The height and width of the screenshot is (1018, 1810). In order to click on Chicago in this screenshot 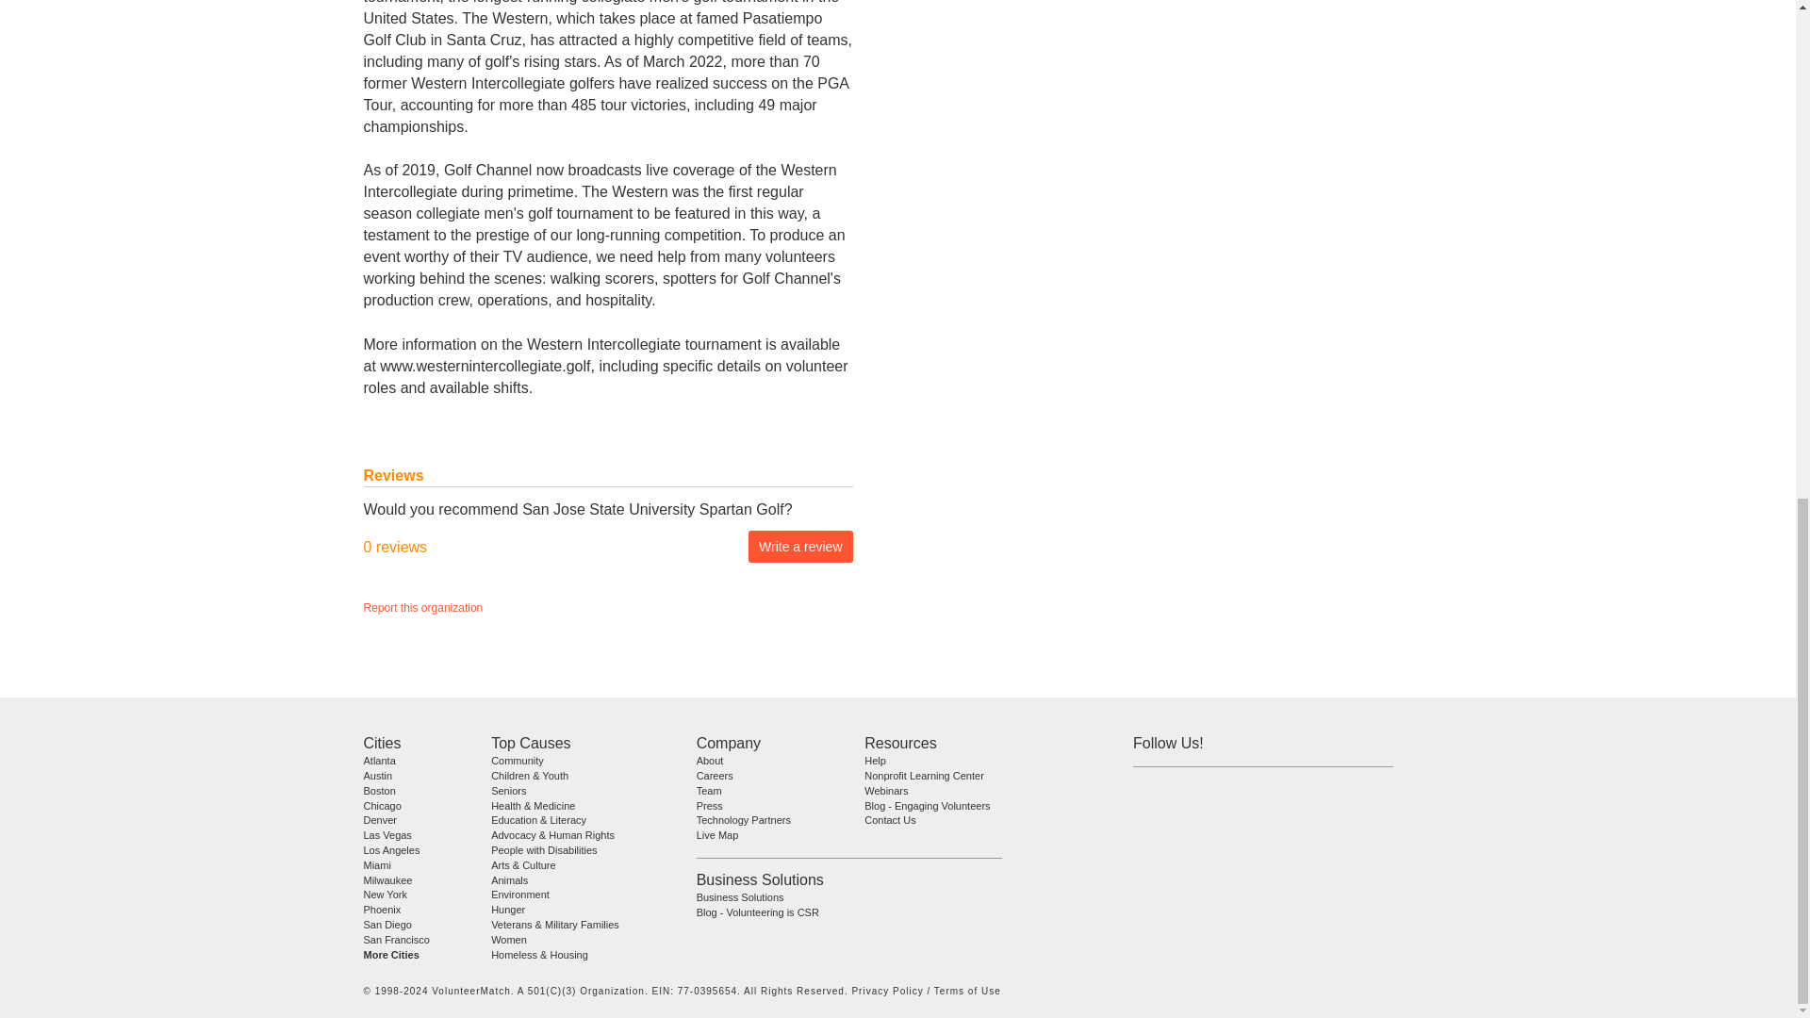, I will do `click(383, 804)`.